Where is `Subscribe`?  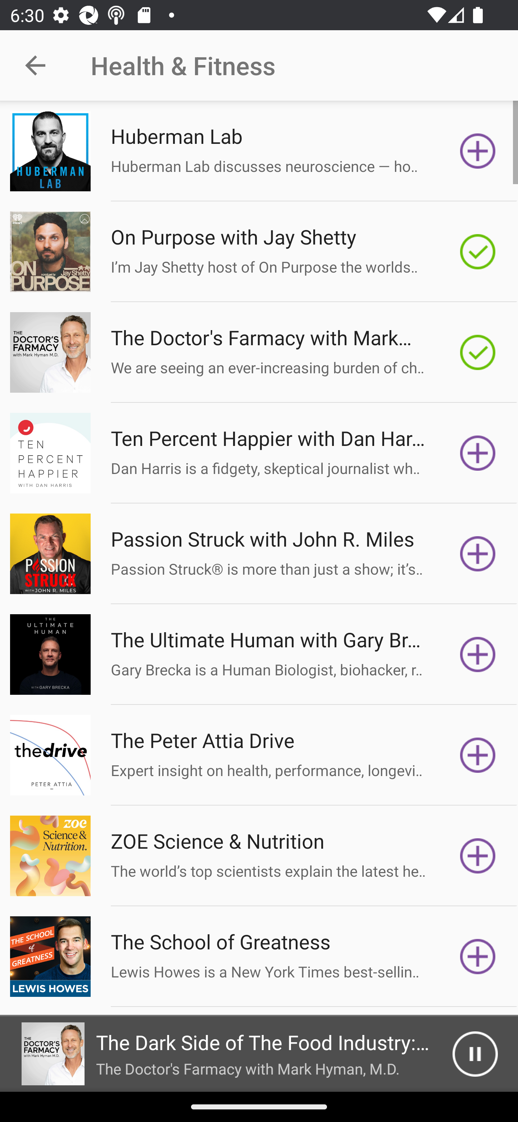 Subscribe is located at coordinates (478, 856).